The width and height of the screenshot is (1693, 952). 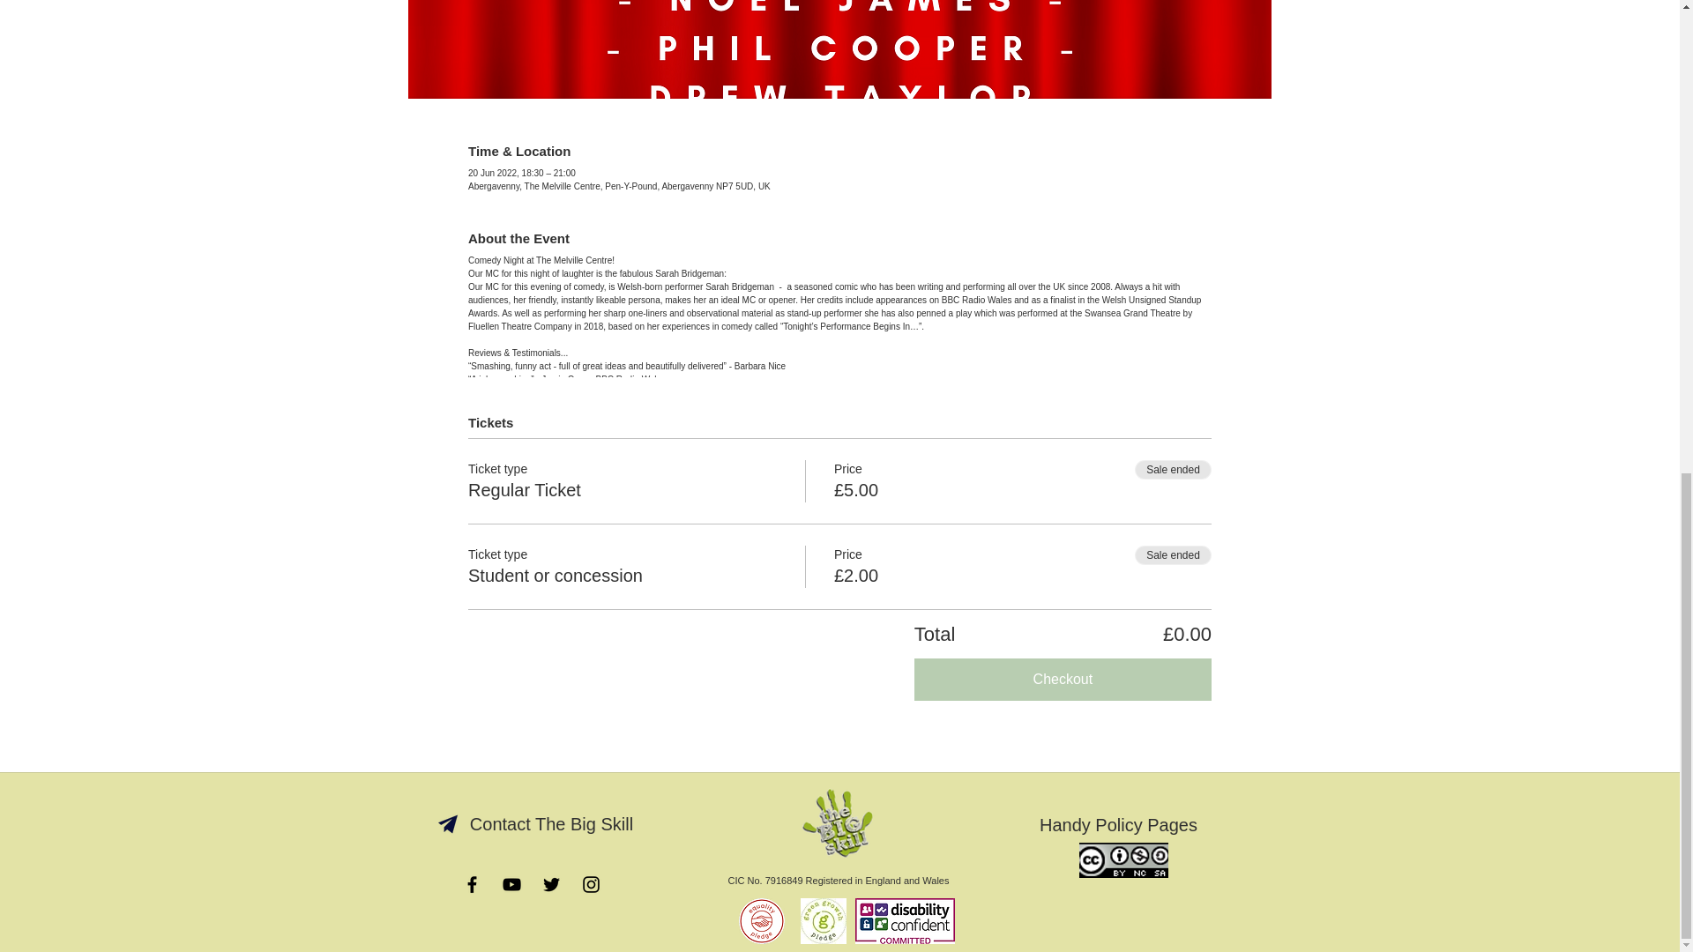 I want to click on Contact The Big Skill, so click(x=551, y=823).